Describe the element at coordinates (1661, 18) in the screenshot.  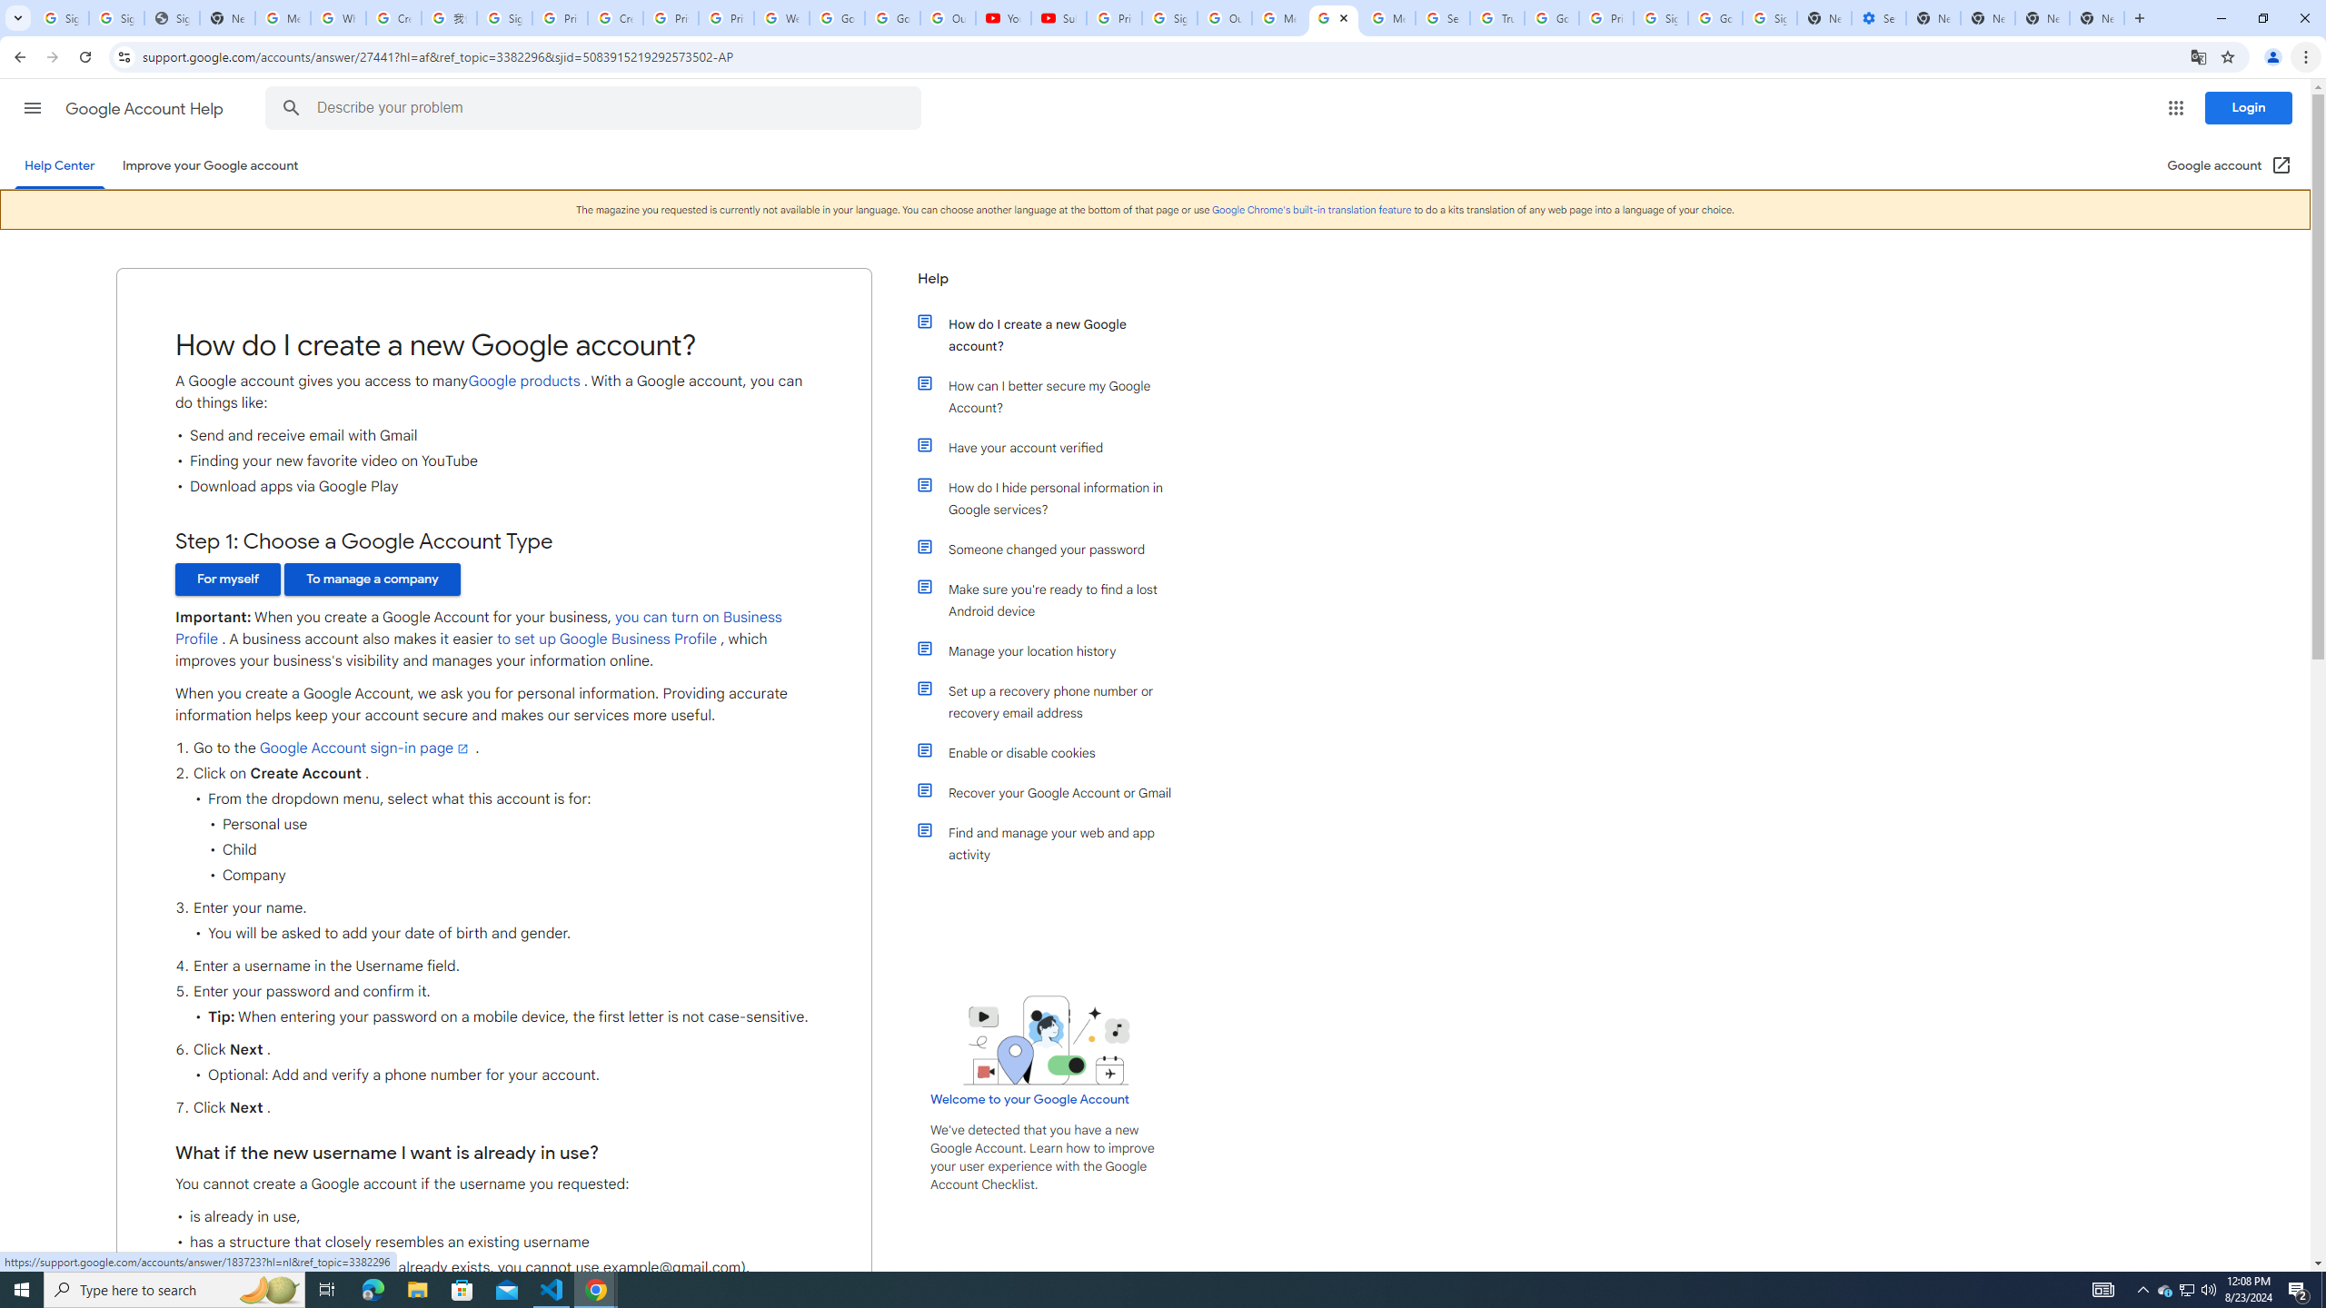
I see `Sign in - Google Accounts` at that location.